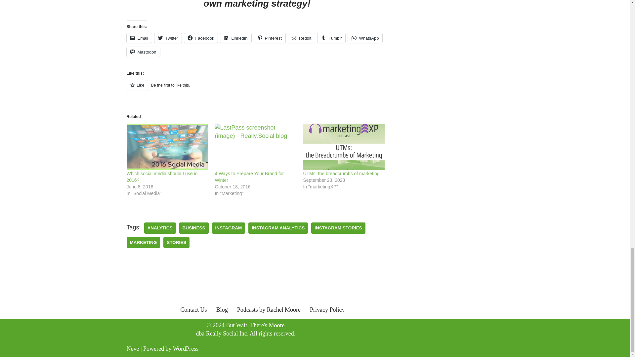 This screenshot has height=357, width=635. I want to click on Click to email a link to a friend, so click(139, 38).